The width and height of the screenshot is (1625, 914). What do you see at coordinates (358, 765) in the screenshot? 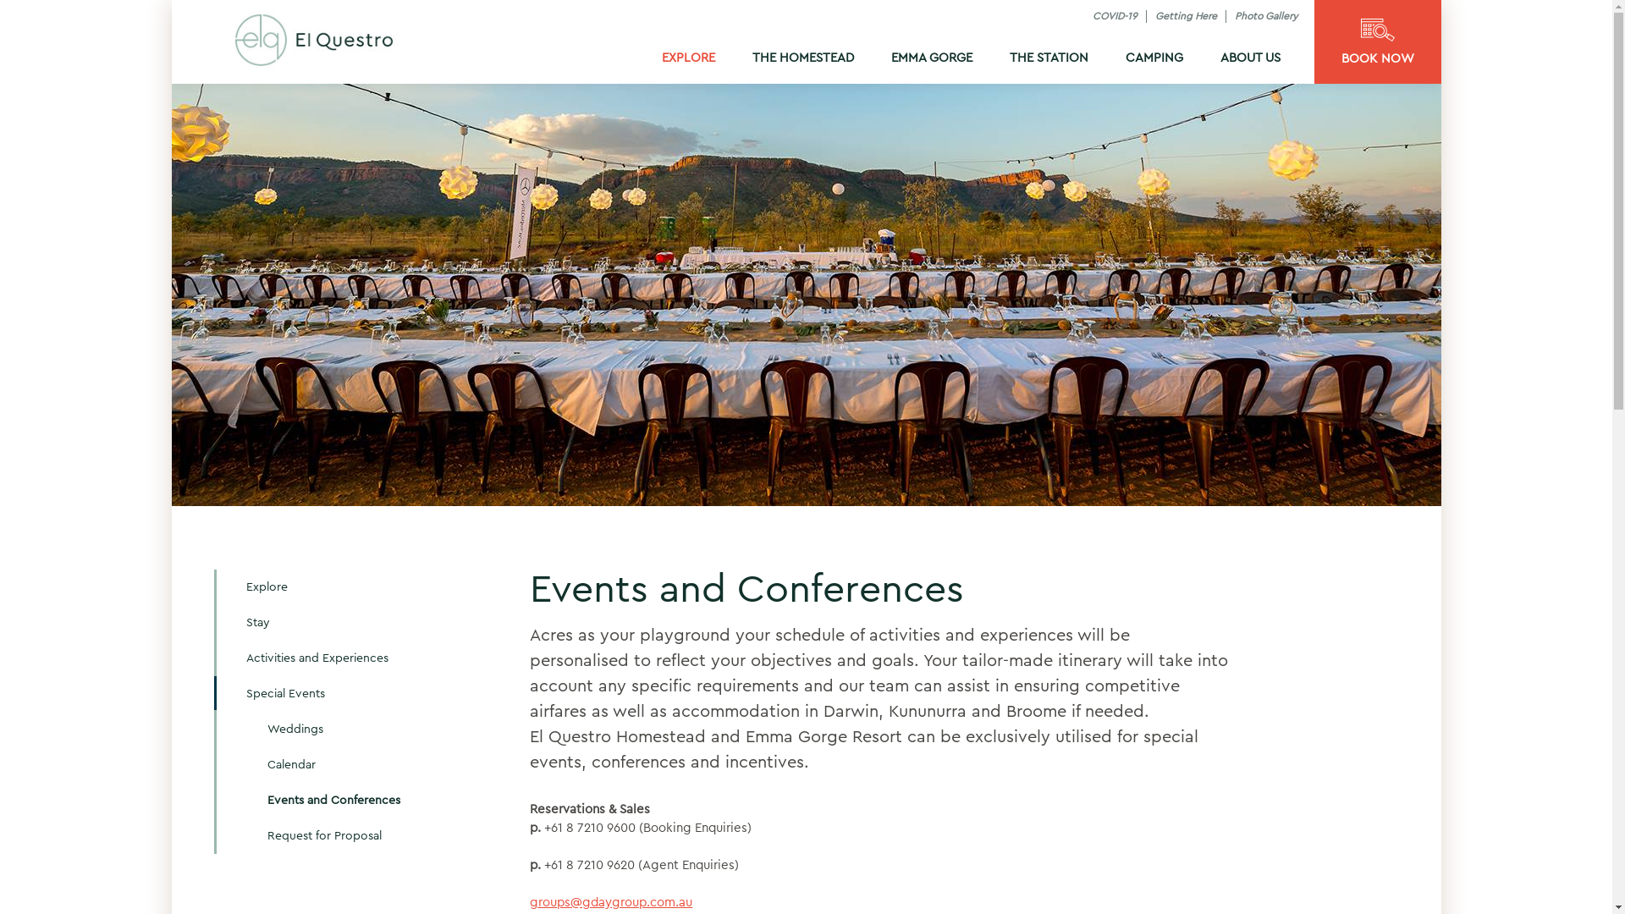
I see `Calendar` at bounding box center [358, 765].